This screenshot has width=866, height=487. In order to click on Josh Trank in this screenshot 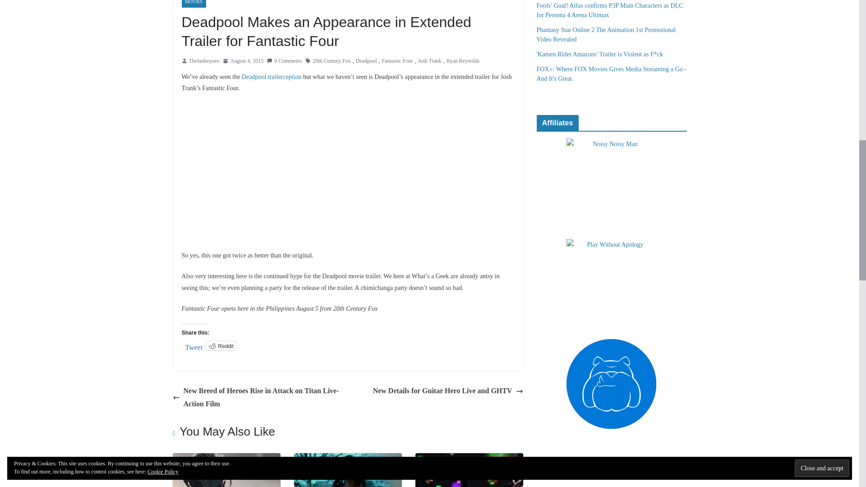, I will do `click(429, 61)`.